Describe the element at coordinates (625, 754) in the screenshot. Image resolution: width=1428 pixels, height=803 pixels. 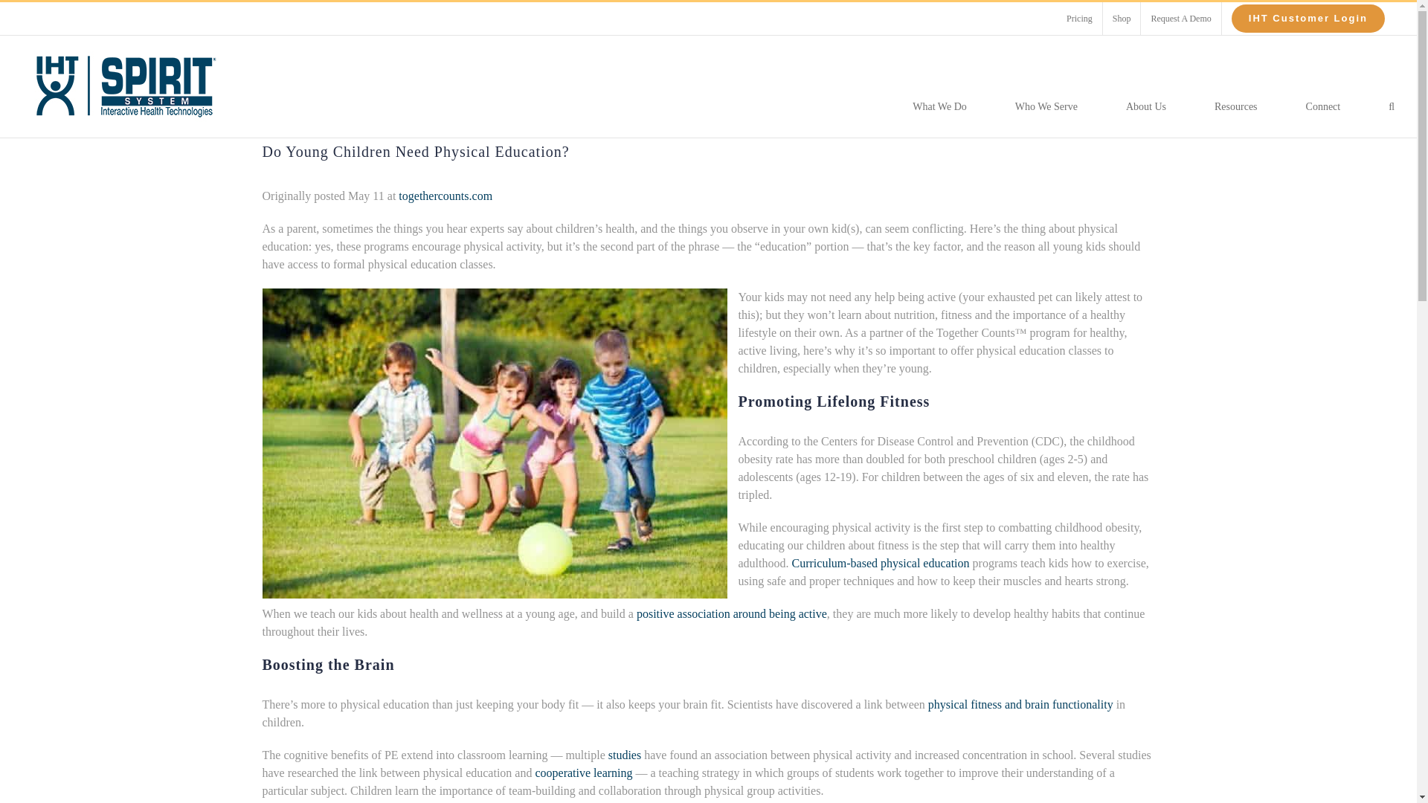
I see `studies` at that location.